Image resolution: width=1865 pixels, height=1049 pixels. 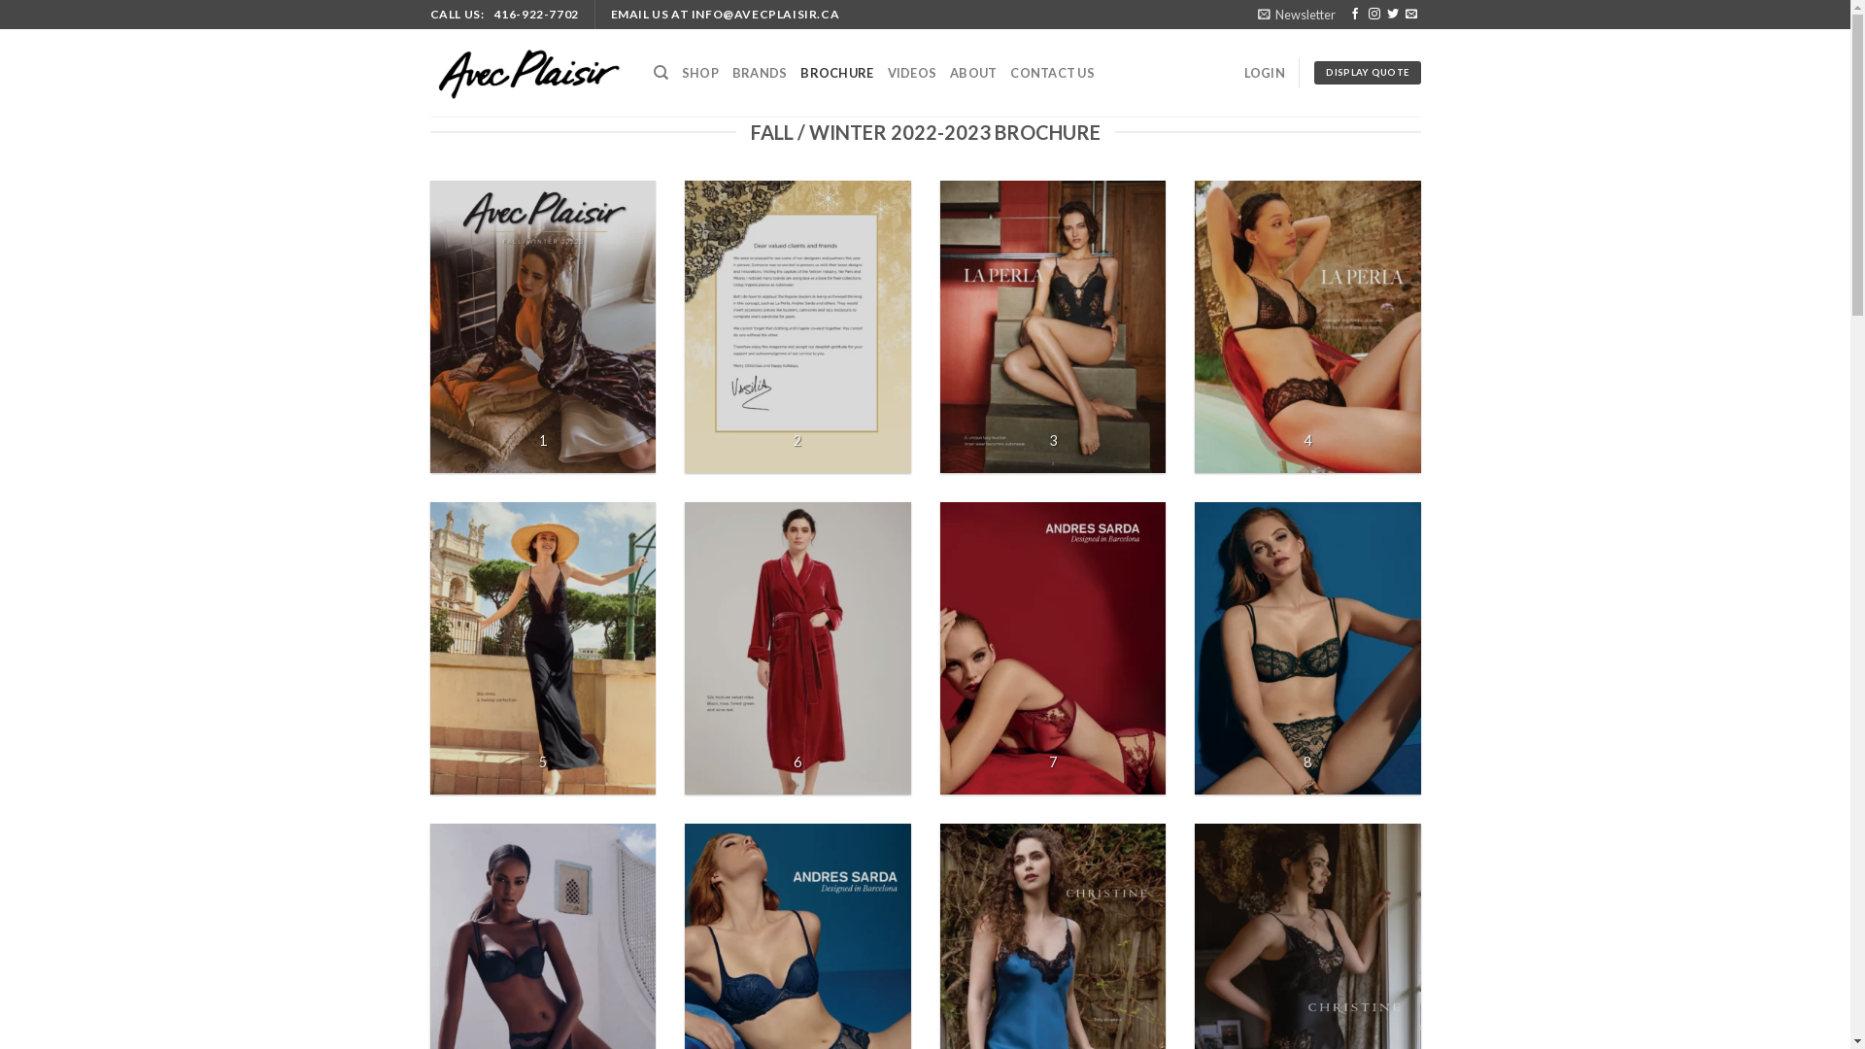 What do you see at coordinates (760, 73) in the screenshot?
I see `BRANDS` at bounding box center [760, 73].